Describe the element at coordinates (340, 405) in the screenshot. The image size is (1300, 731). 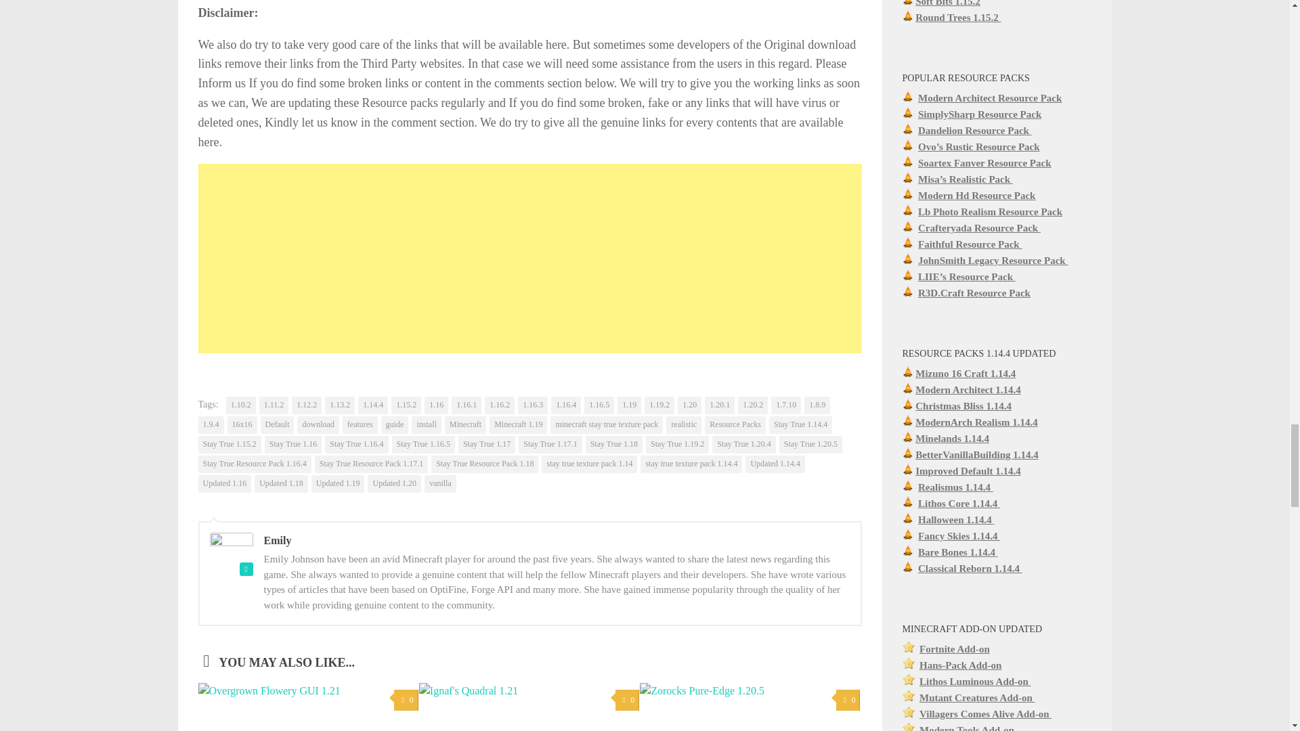
I see `1.13.2` at that location.